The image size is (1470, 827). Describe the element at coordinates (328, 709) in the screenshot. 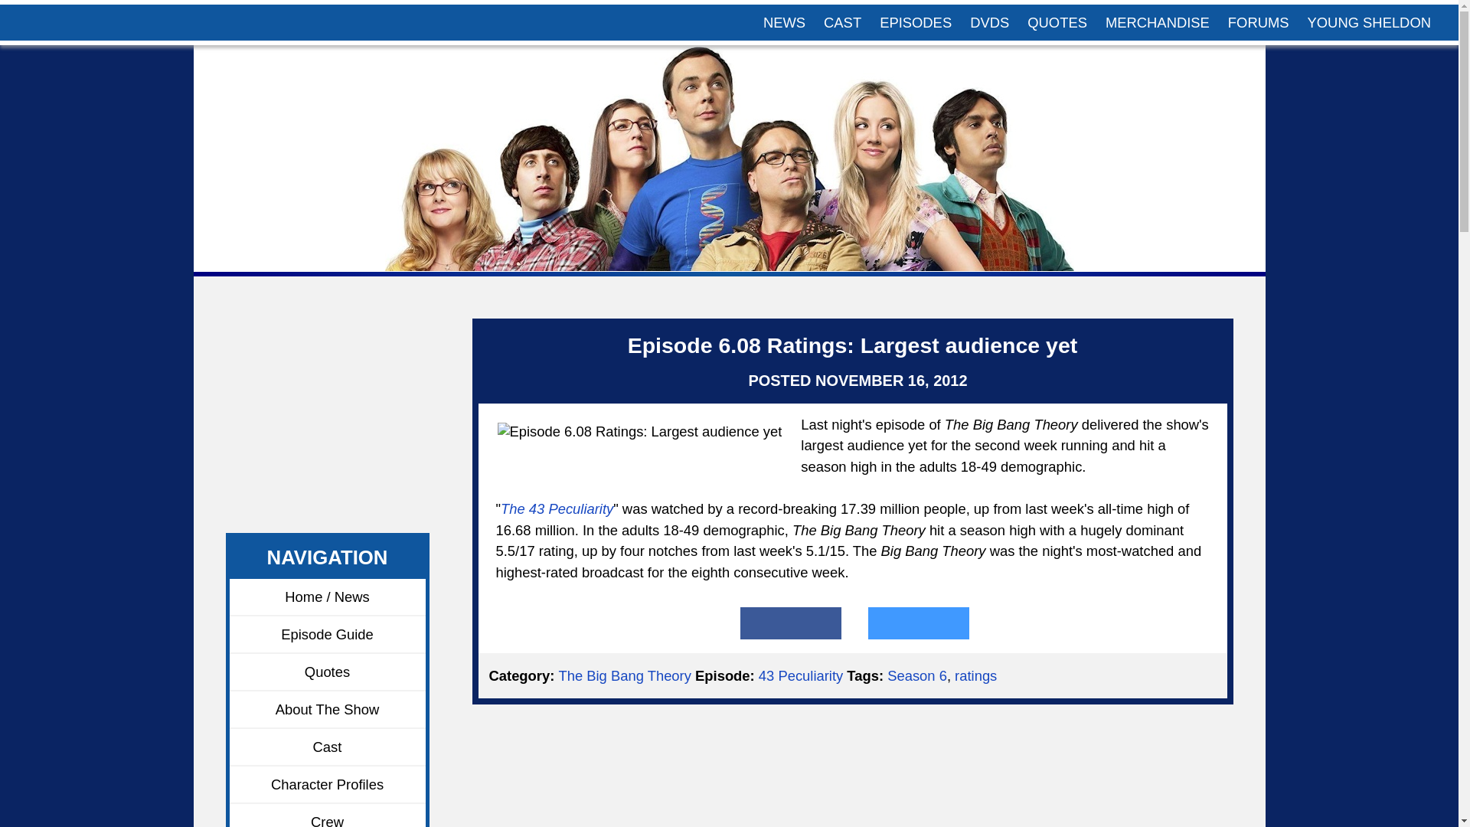

I see `About The Show` at that location.